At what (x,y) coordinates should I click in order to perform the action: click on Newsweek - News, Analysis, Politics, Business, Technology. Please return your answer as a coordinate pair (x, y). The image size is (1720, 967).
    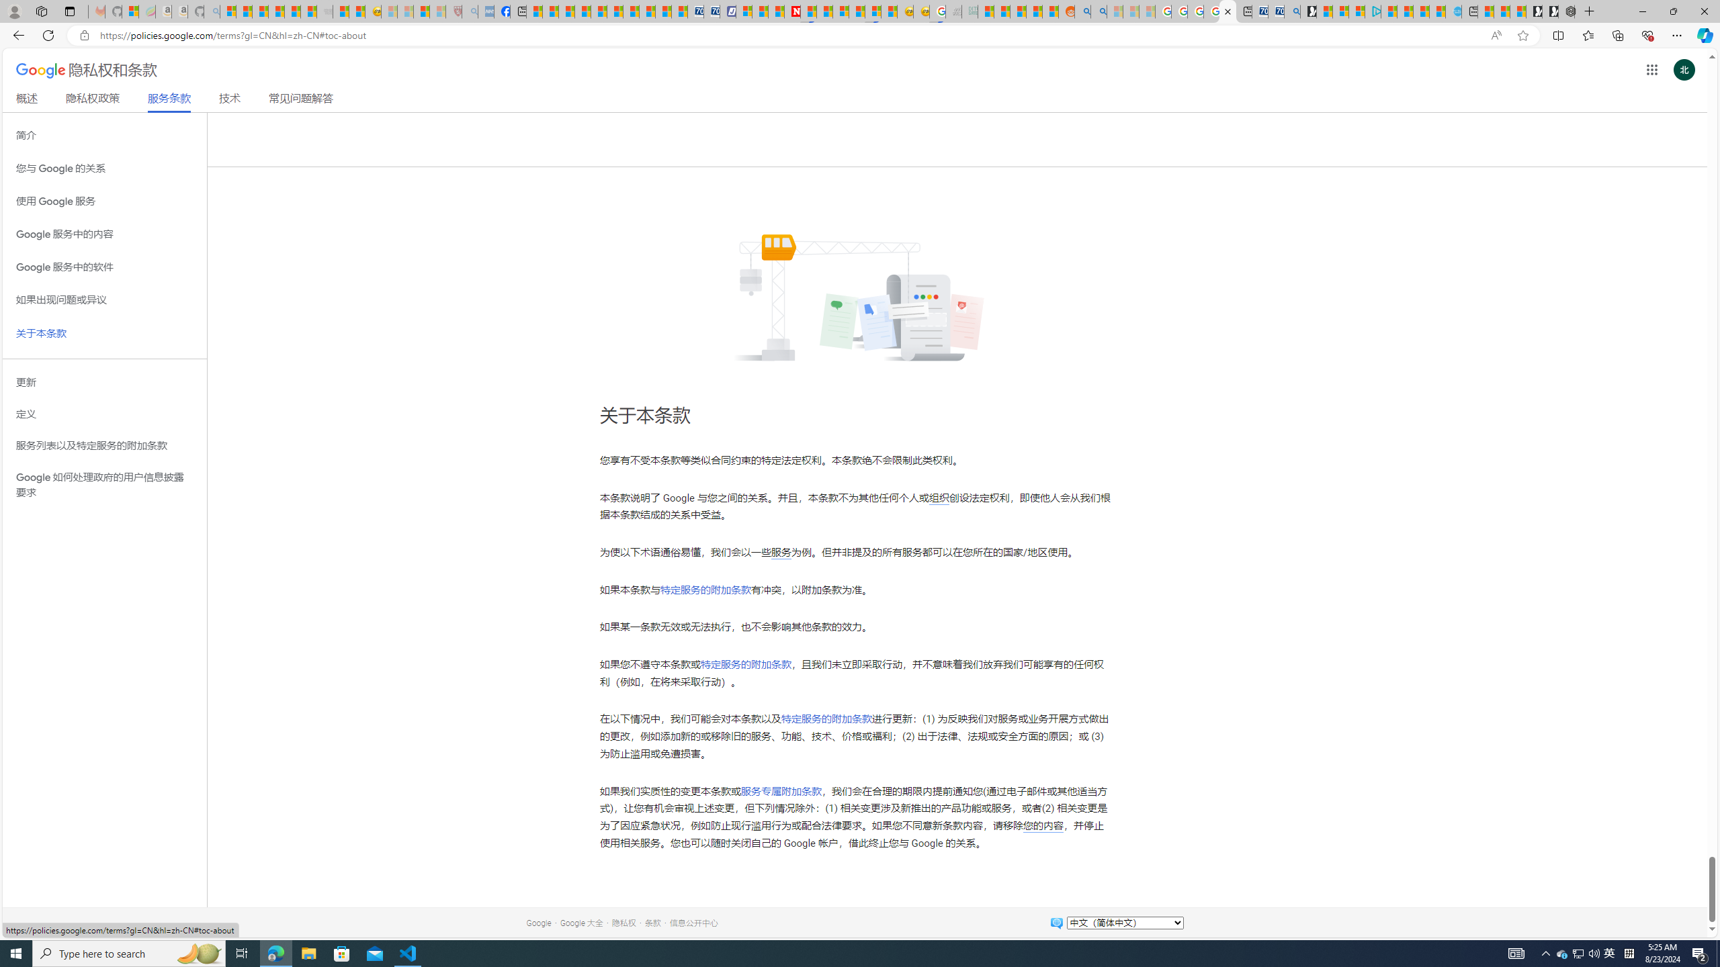
    Looking at the image, I should click on (793, 11).